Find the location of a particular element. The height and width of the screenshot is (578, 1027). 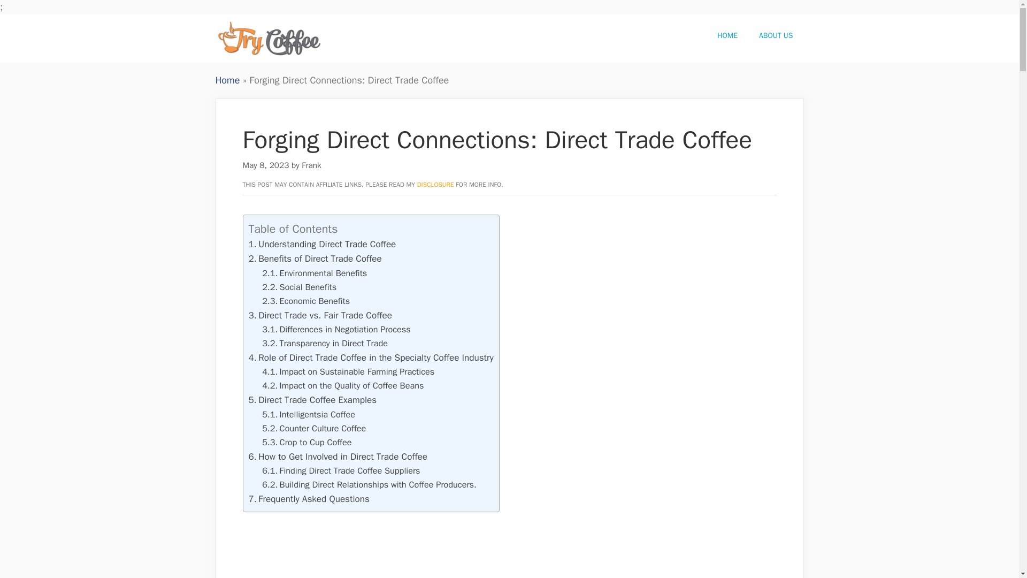

Role of Direct Trade Coffee in the Specialty Coffee Industry is located at coordinates (370, 358).